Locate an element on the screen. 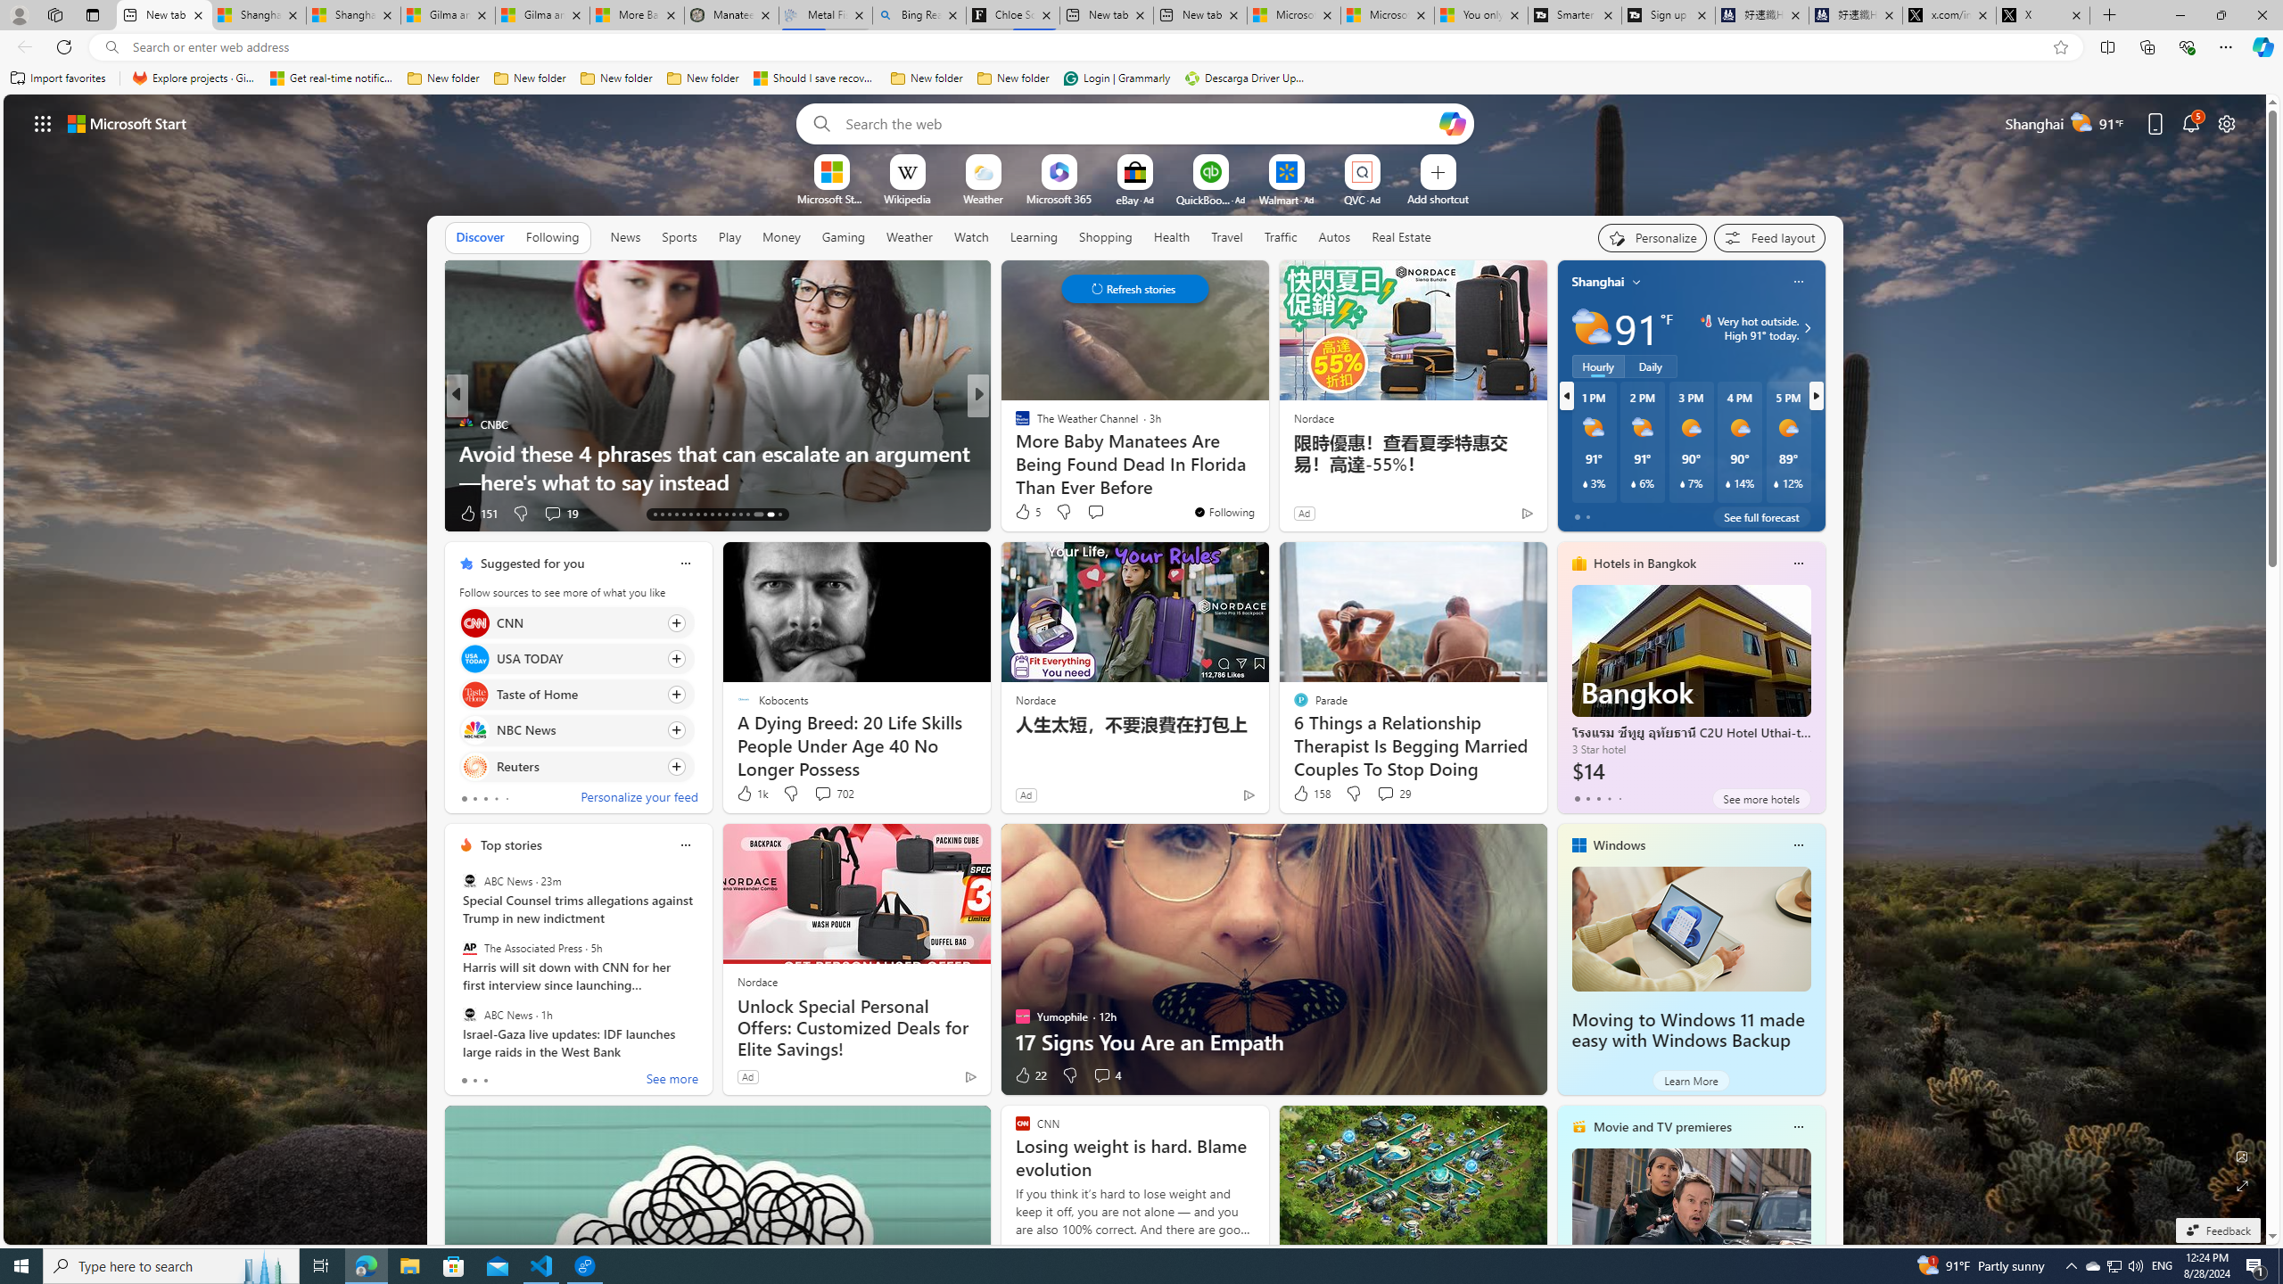  158 Like is located at coordinates (1310, 794).